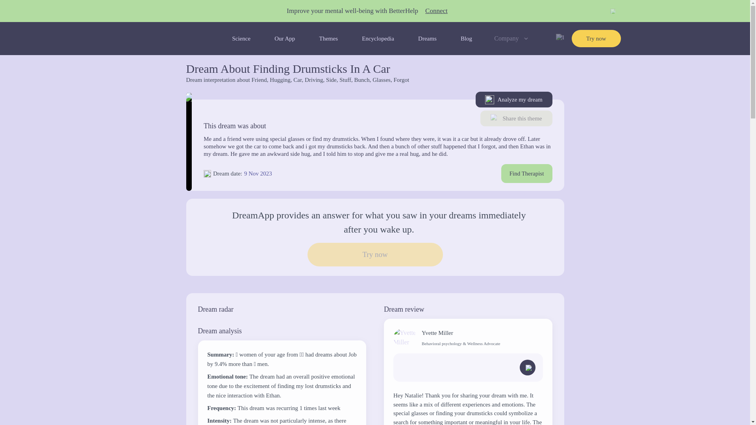 Image resolution: width=756 pixels, height=425 pixels. What do you see at coordinates (427, 38) in the screenshot?
I see `Dreams` at bounding box center [427, 38].